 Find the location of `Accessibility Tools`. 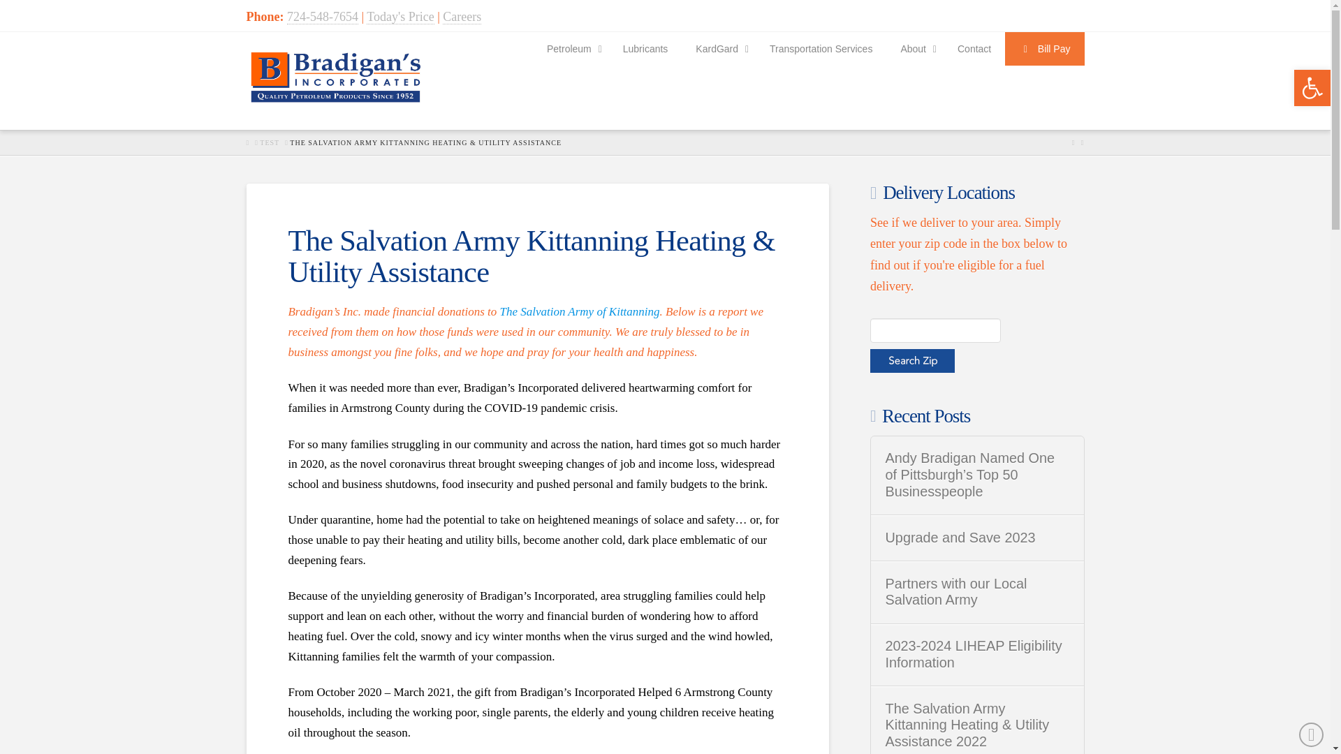

Accessibility Tools is located at coordinates (1312, 88).